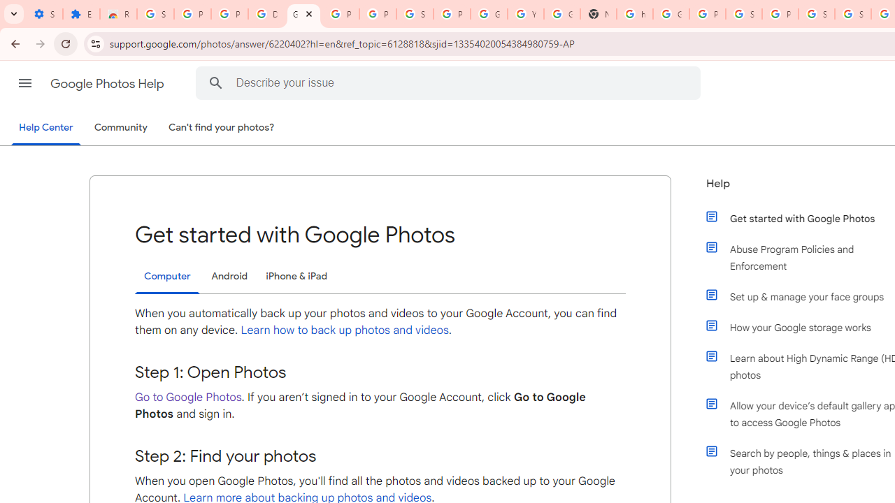 The height and width of the screenshot is (503, 895). I want to click on Sign in - Google Accounts, so click(853, 14).